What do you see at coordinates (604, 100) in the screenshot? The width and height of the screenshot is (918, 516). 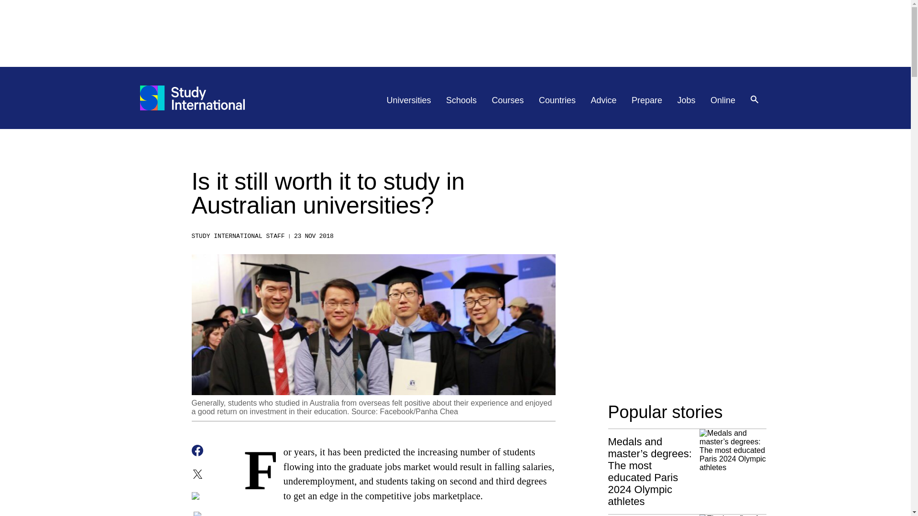 I see `Advice` at bounding box center [604, 100].